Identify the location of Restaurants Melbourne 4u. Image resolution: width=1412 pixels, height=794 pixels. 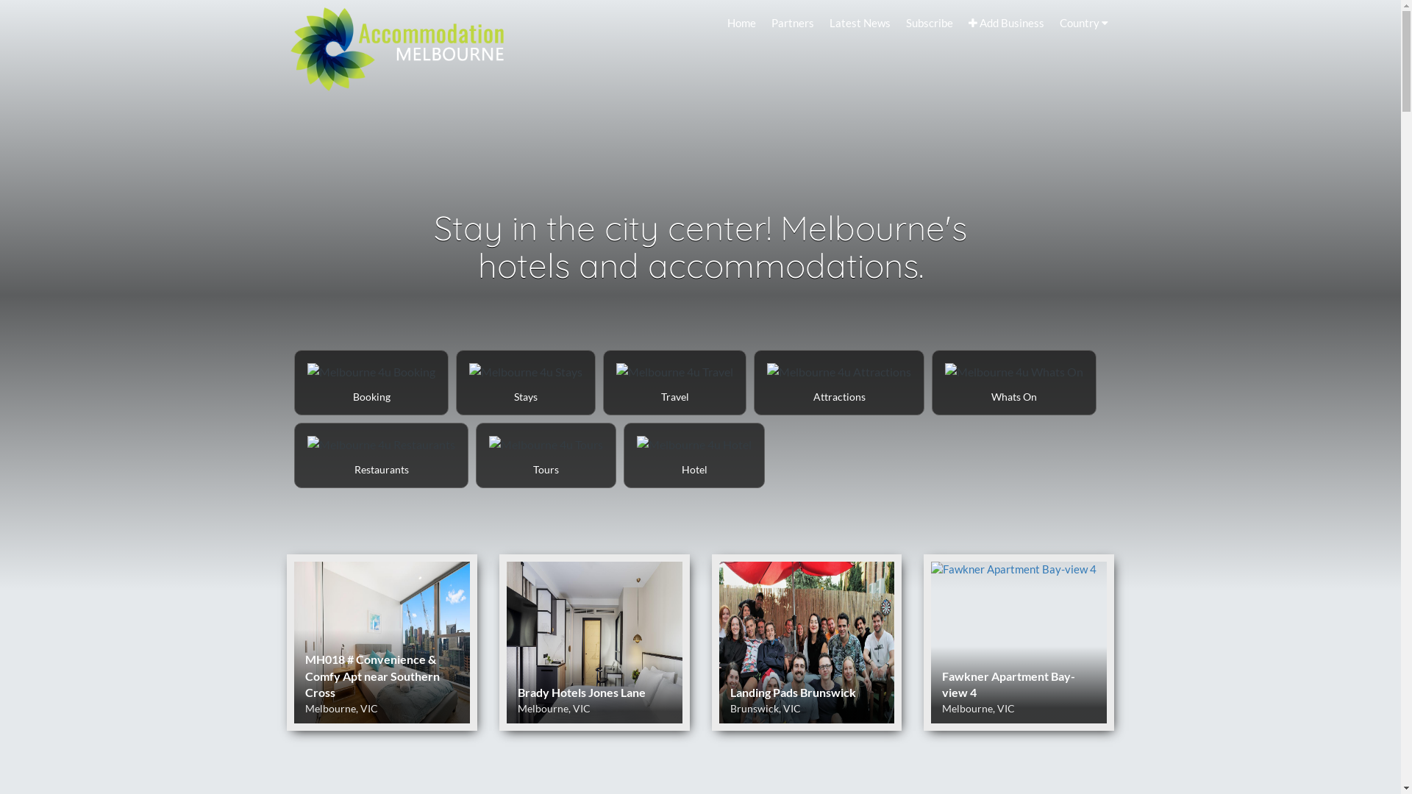
(381, 456).